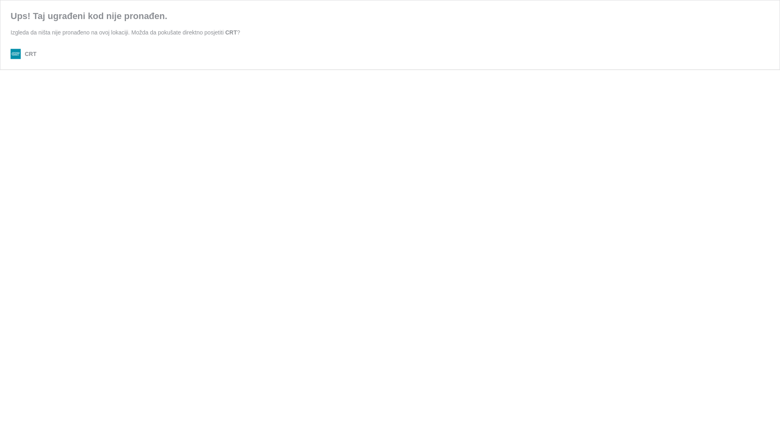 The image size is (780, 438). What do you see at coordinates (24, 54) in the screenshot?
I see `CRT` at bounding box center [24, 54].